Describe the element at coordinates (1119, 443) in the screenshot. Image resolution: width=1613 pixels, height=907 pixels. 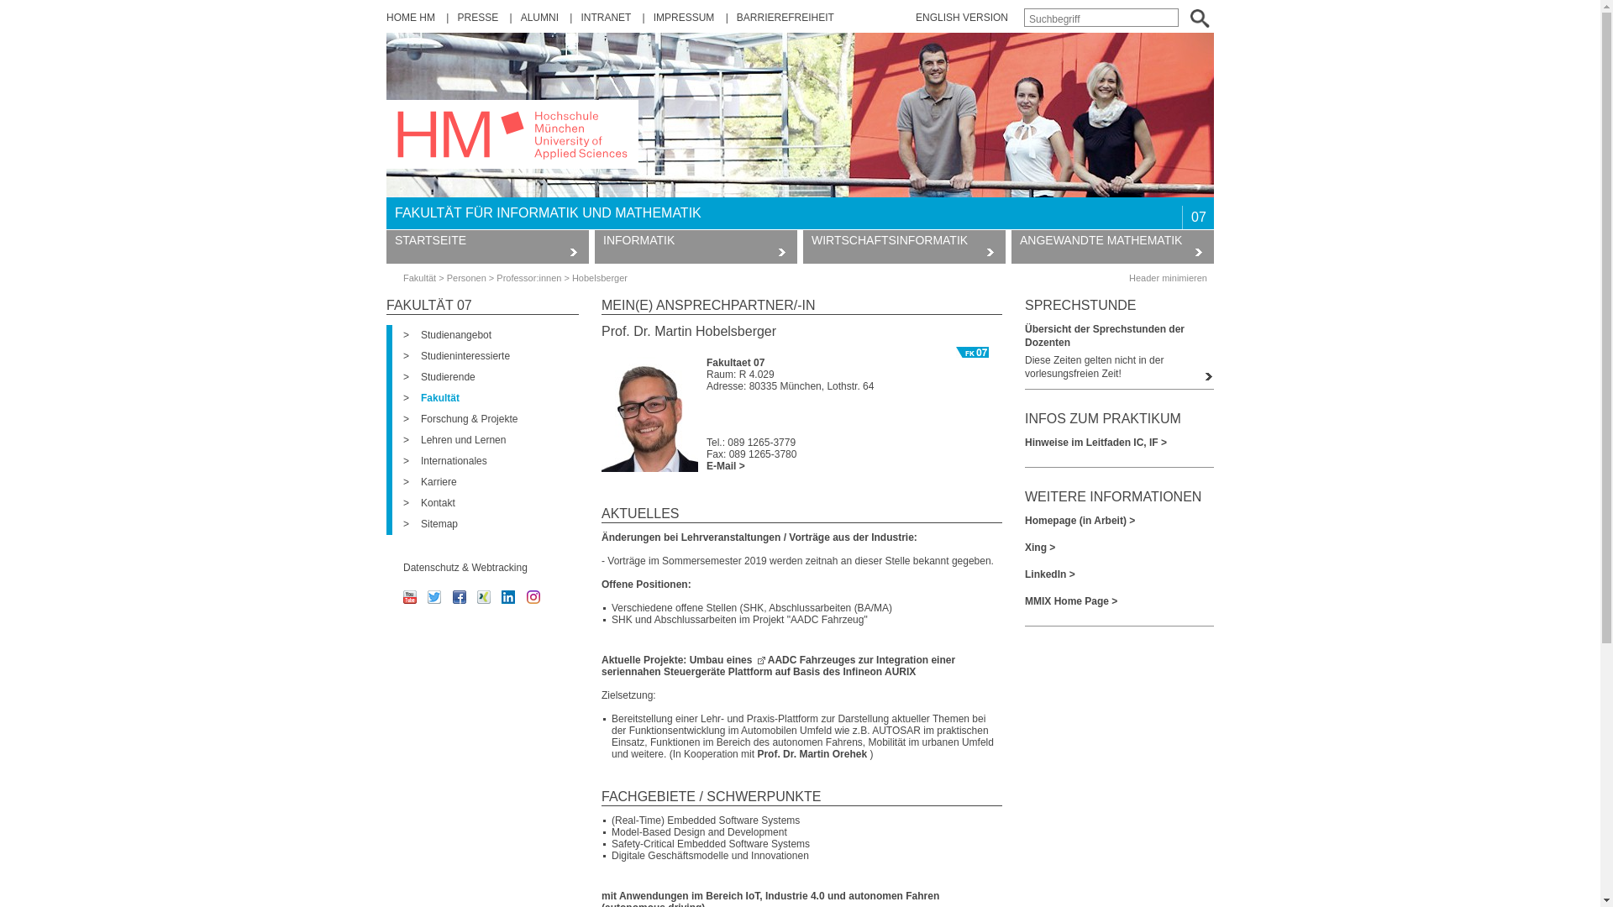
I see `Hinweise im Leitfaden IC, IF >` at that location.